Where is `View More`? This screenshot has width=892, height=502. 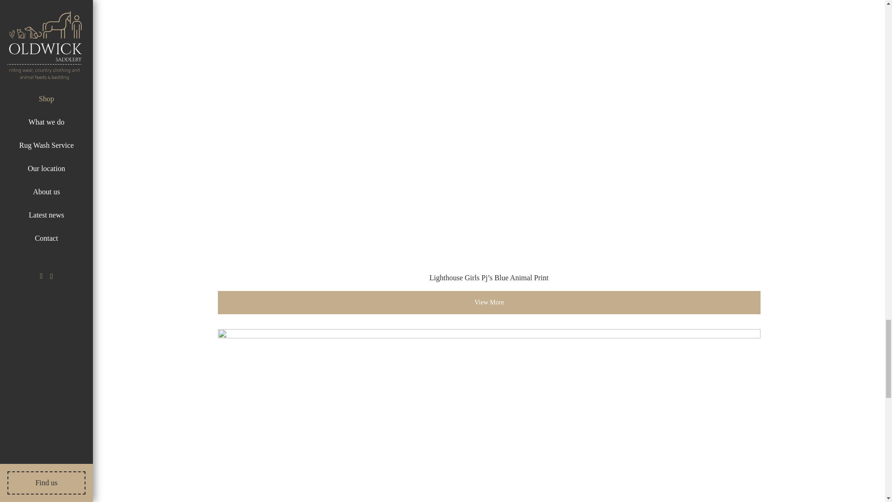 View More is located at coordinates (489, 303).